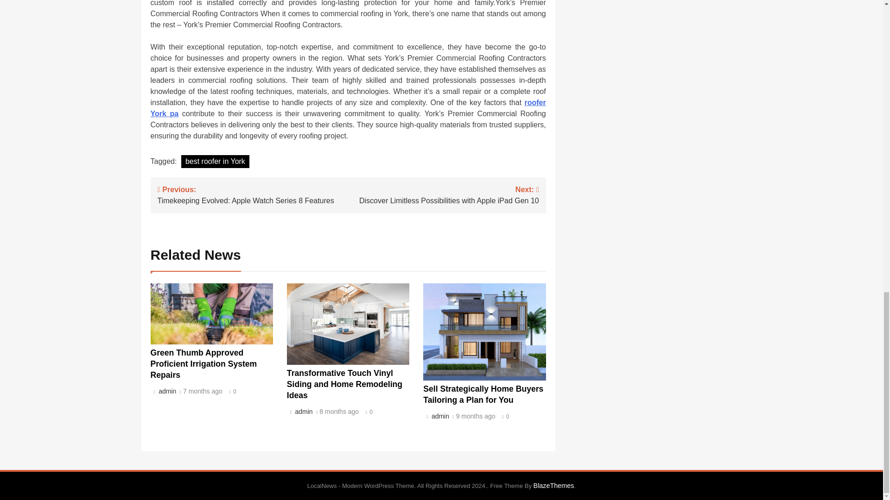 The width and height of the screenshot is (890, 500). What do you see at coordinates (344, 384) in the screenshot?
I see `8 months ago` at bounding box center [344, 384].